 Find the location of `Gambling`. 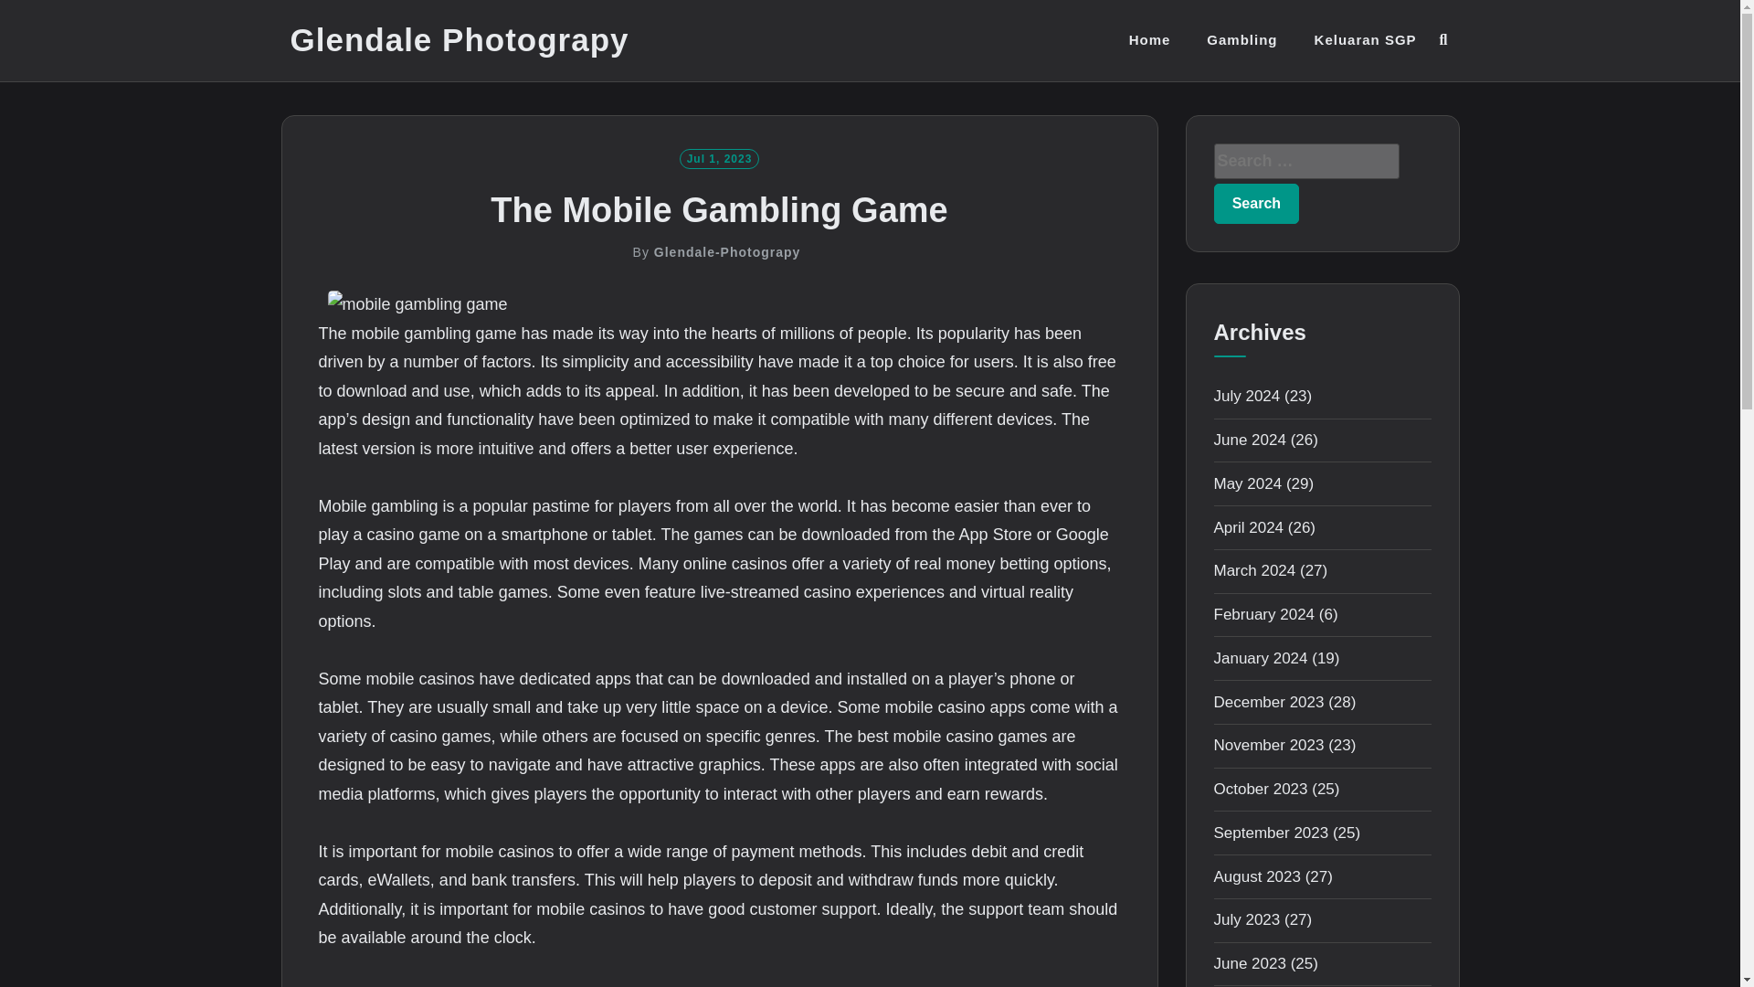

Gambling is located at coordinates (1241, 40).